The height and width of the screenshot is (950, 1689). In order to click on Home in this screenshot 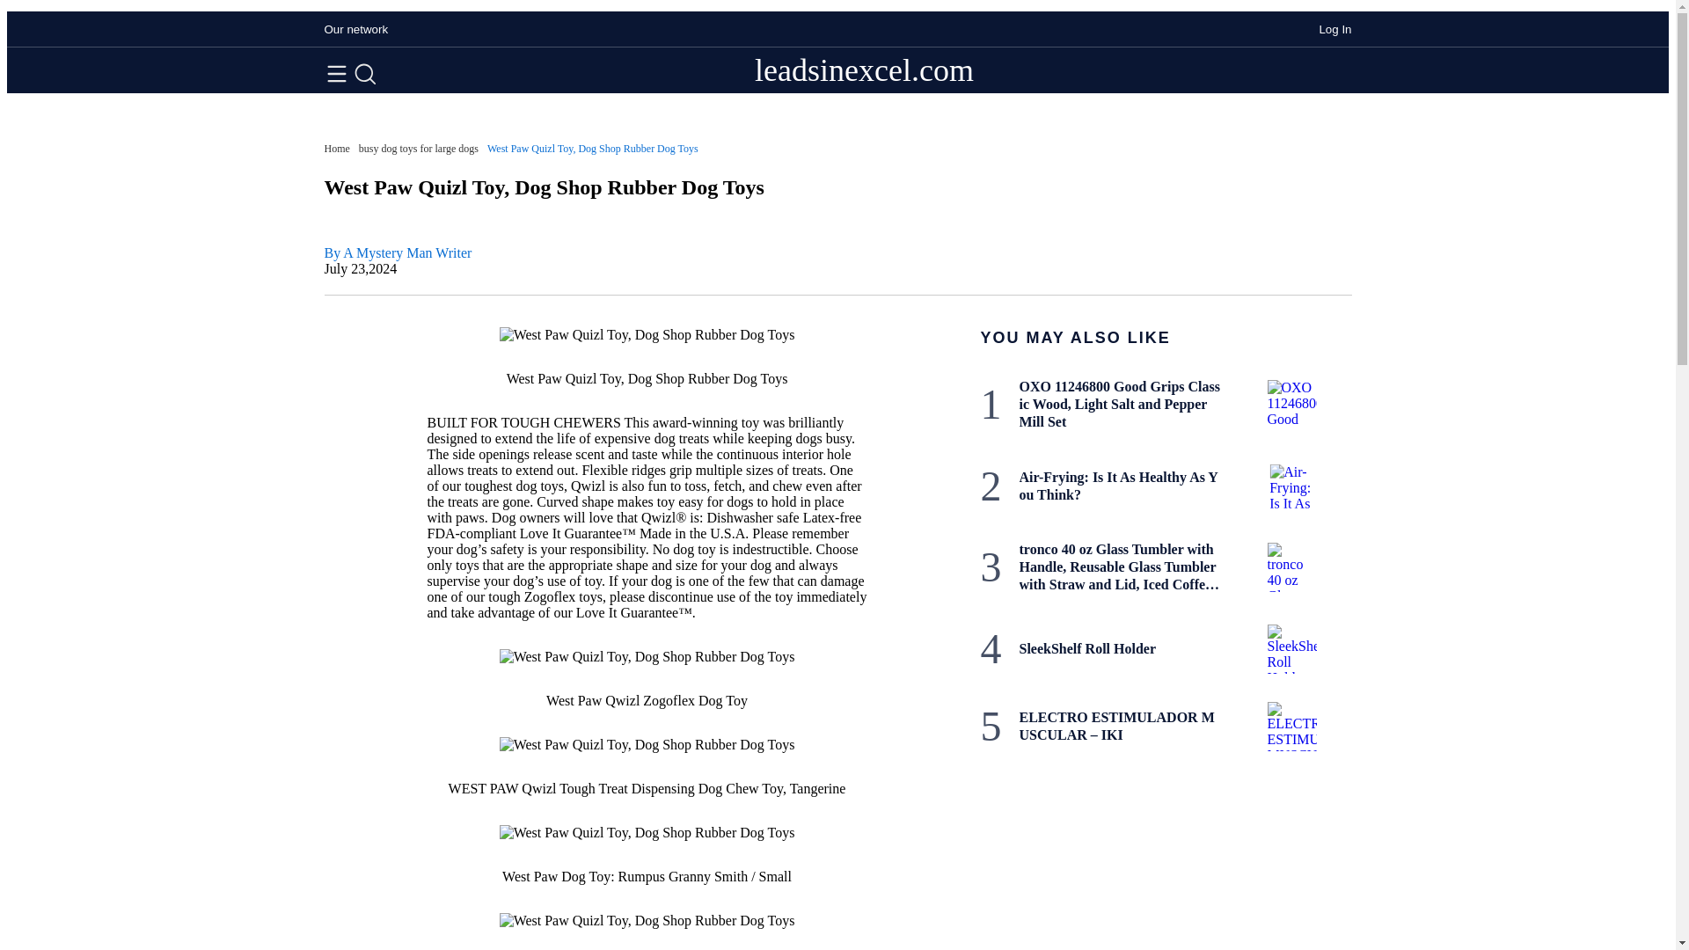, I will do `click(336, 149)`.